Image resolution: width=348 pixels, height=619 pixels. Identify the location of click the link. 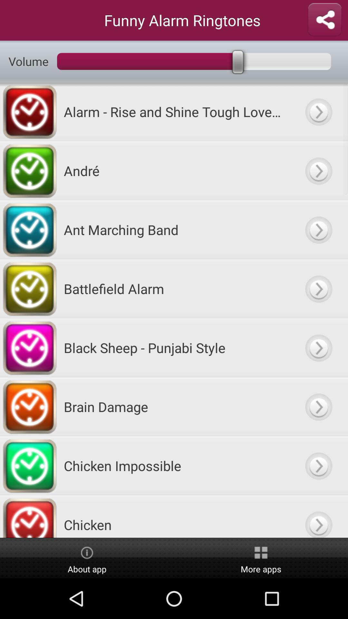
(318, 466).